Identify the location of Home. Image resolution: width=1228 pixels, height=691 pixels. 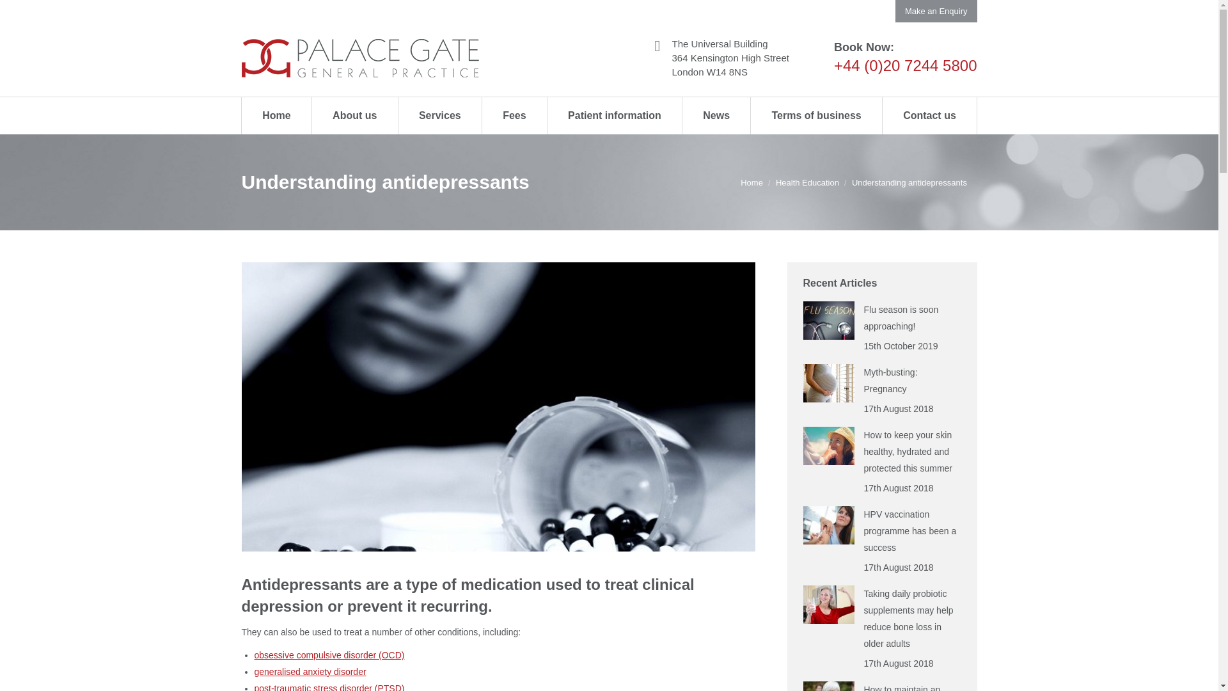
(751, 182).